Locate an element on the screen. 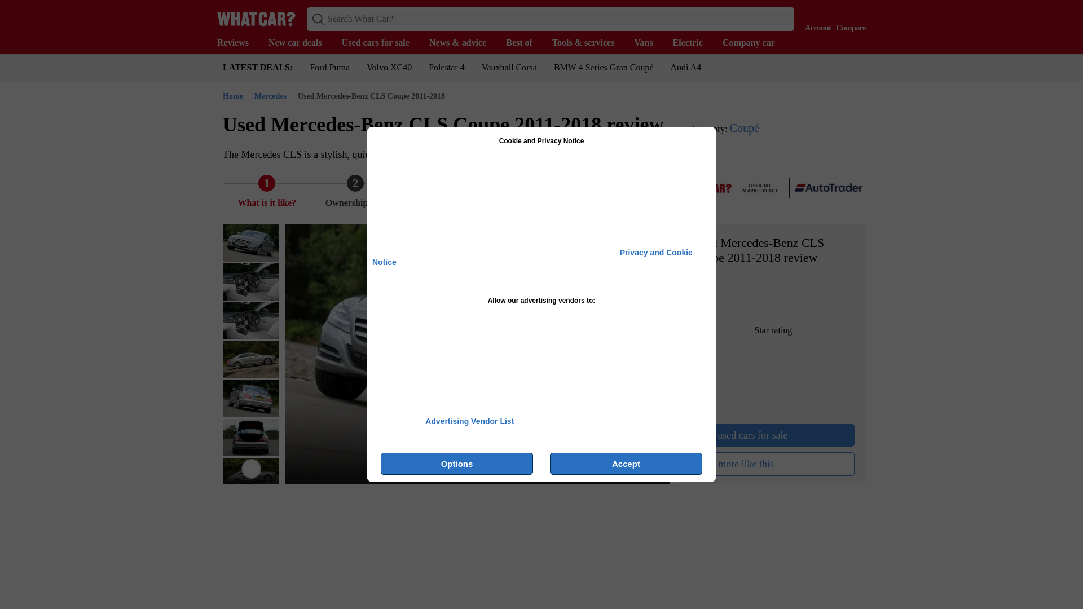 The image size is (1083, 609). Compare is located at coordinates (848, 18).